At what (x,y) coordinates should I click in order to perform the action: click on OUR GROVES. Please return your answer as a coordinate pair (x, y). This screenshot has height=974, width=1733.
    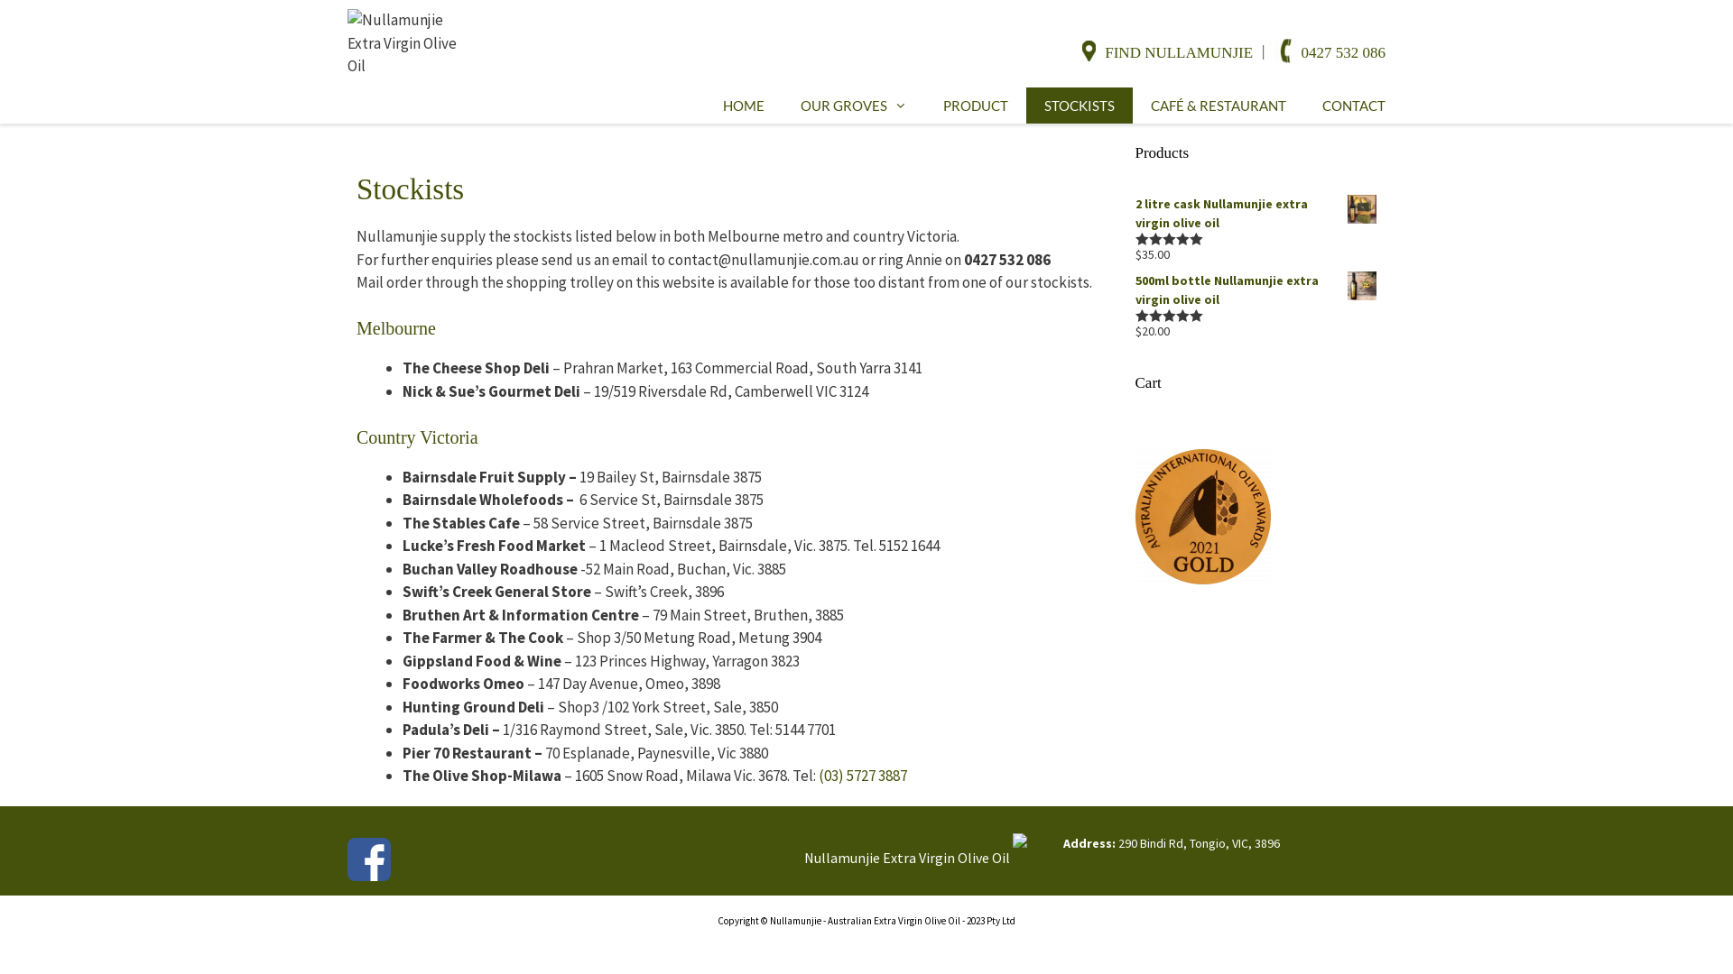
    Looking at the image, I should click on (854, 105).